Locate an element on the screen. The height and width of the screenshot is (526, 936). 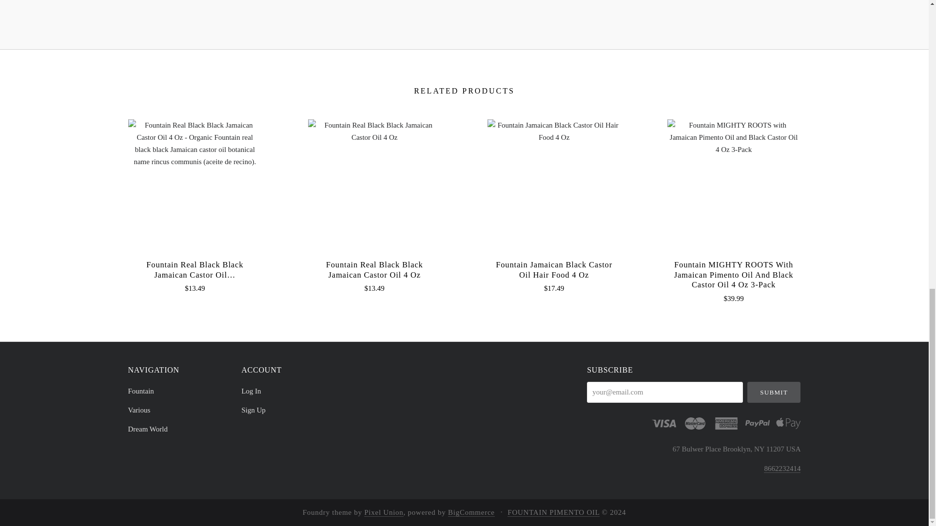
Fountain Jamaican Black Castor Oil Hair Food 4 Oz is located at coordinates (554, 186).